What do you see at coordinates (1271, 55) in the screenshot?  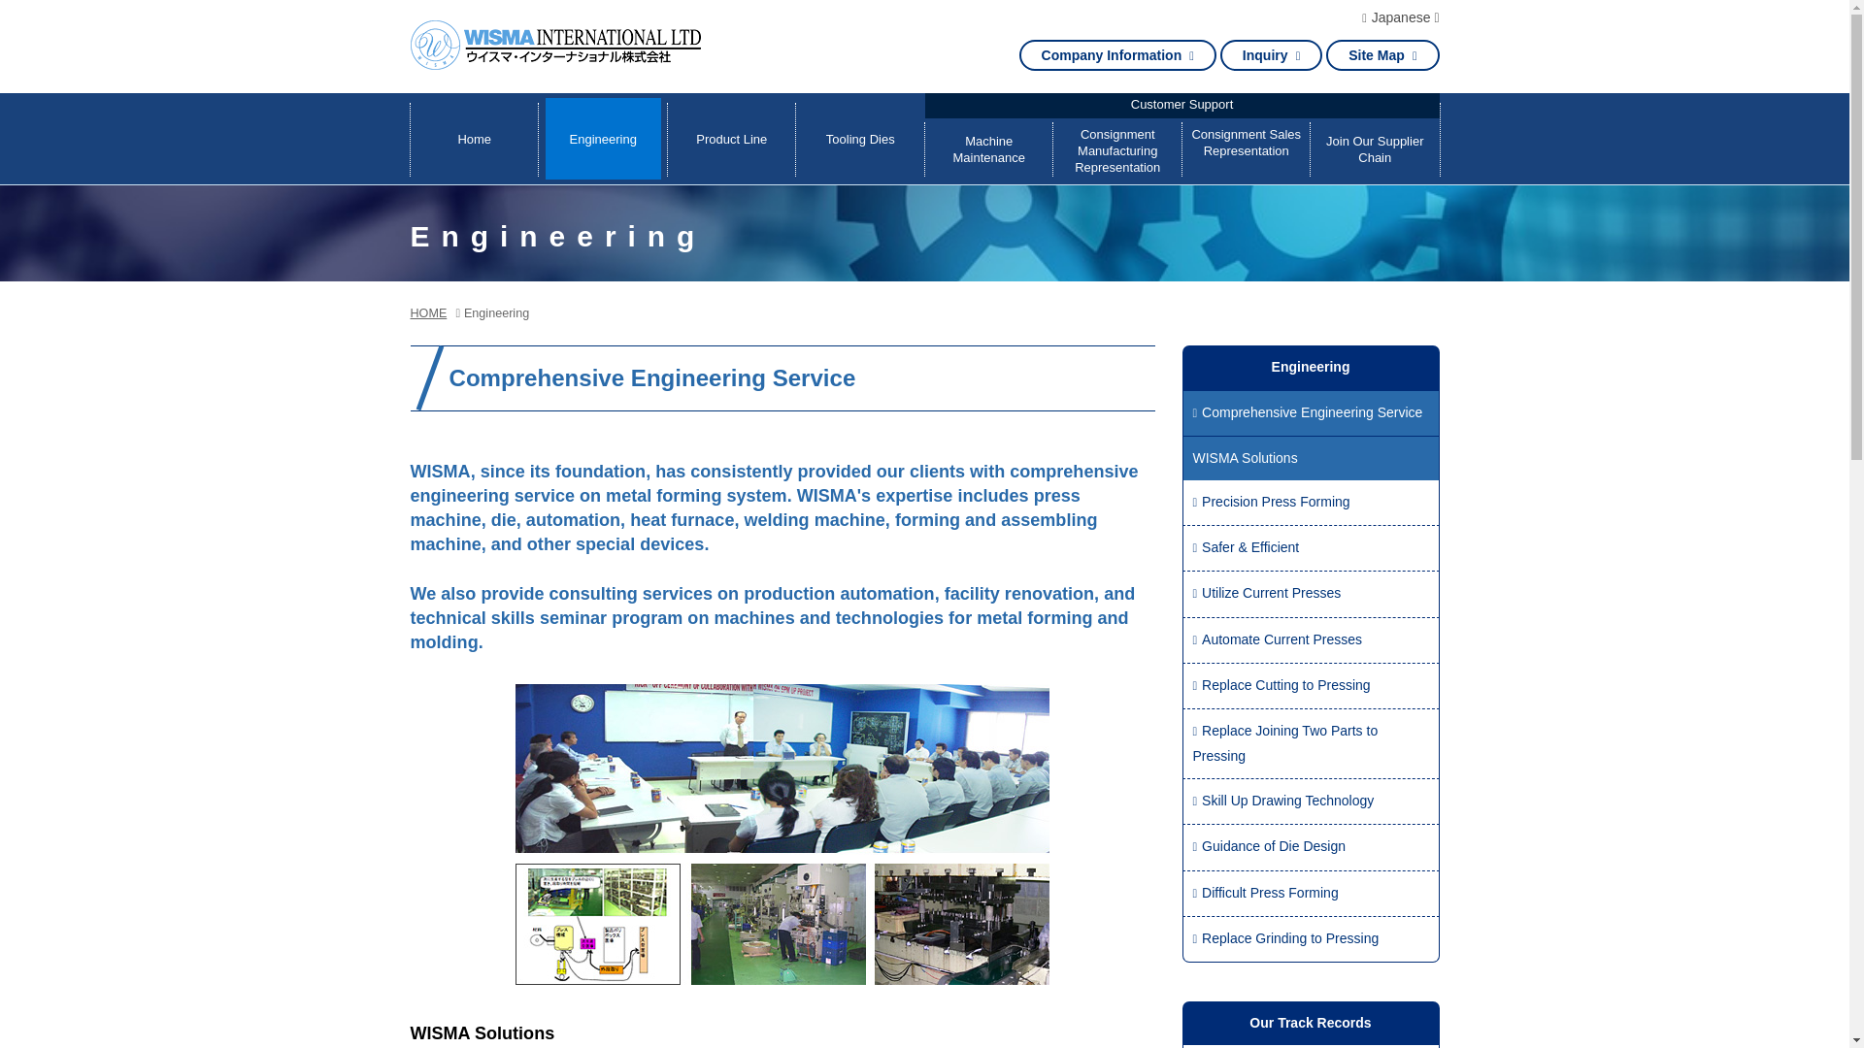 I see `Inquiry` at bounding box center [1271, 55].